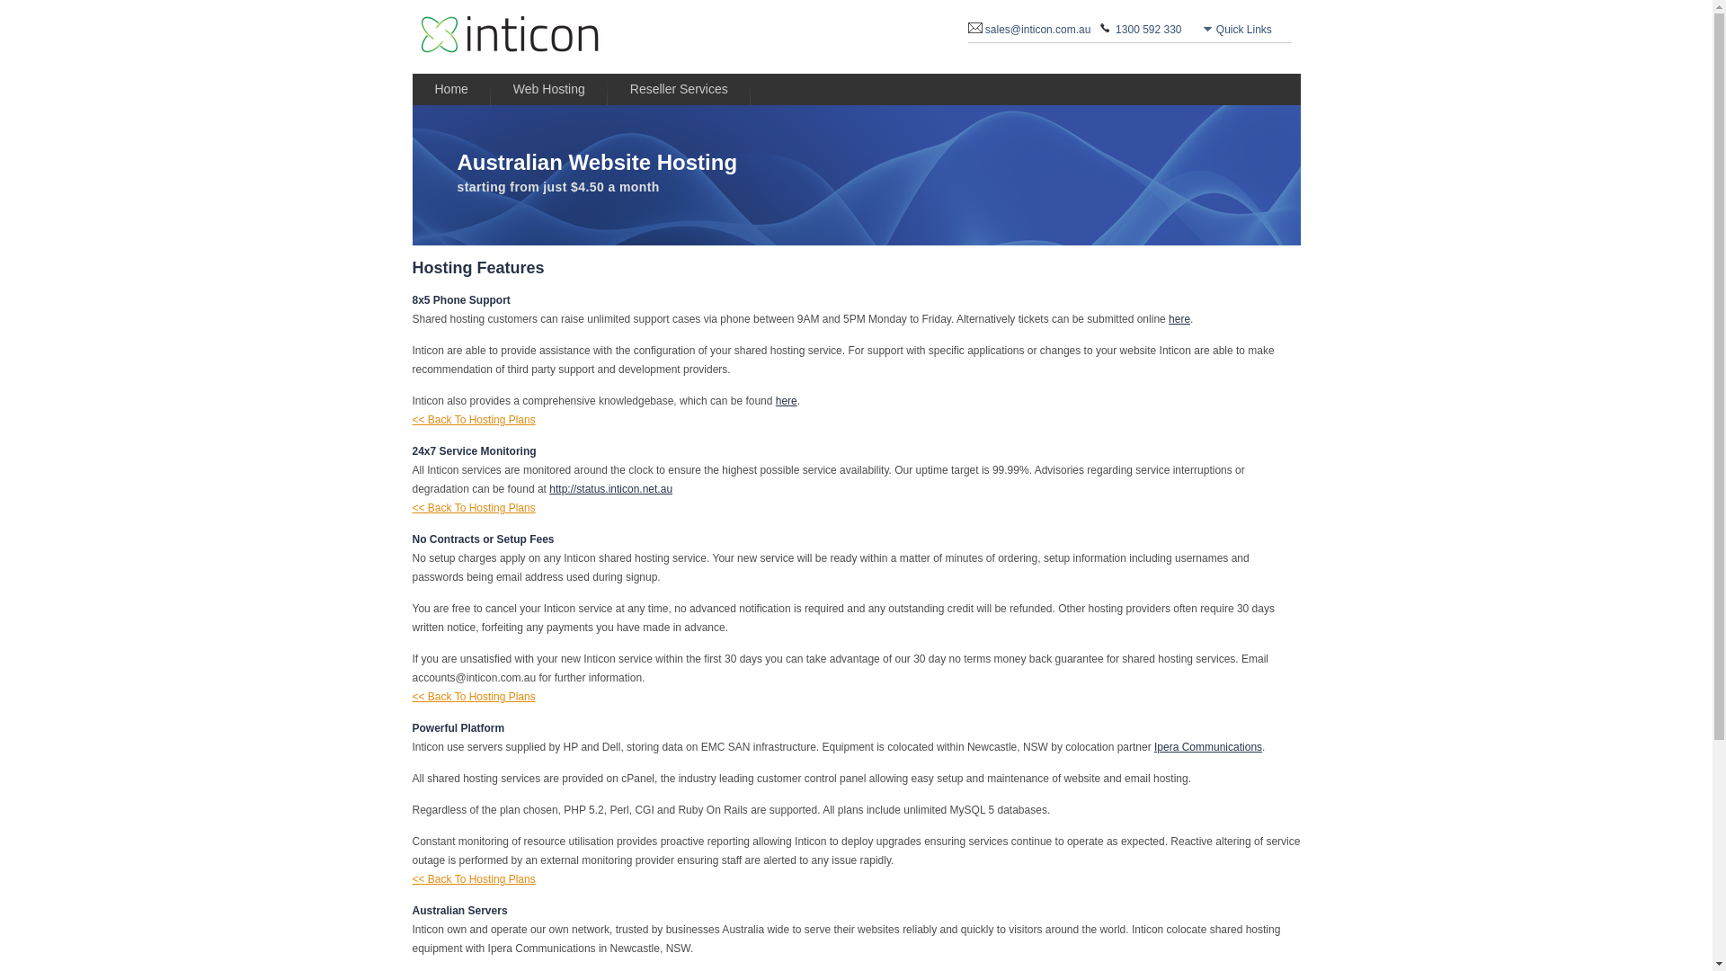  What do you see at coordinates (549, 90) in the screenshot?
I see `Web Hosting` at bounding box center [549, 90].